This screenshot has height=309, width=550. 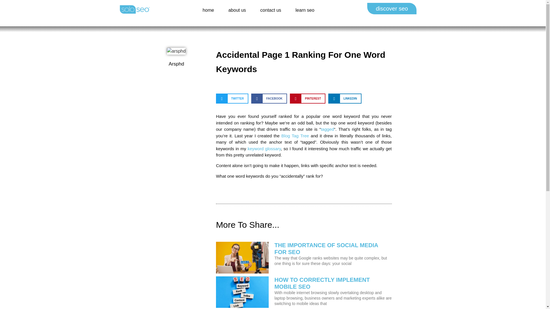 What do you see at coordinates (392, 8) in the screenshot?
I see `discover seo` at bounding box center [392, 8].